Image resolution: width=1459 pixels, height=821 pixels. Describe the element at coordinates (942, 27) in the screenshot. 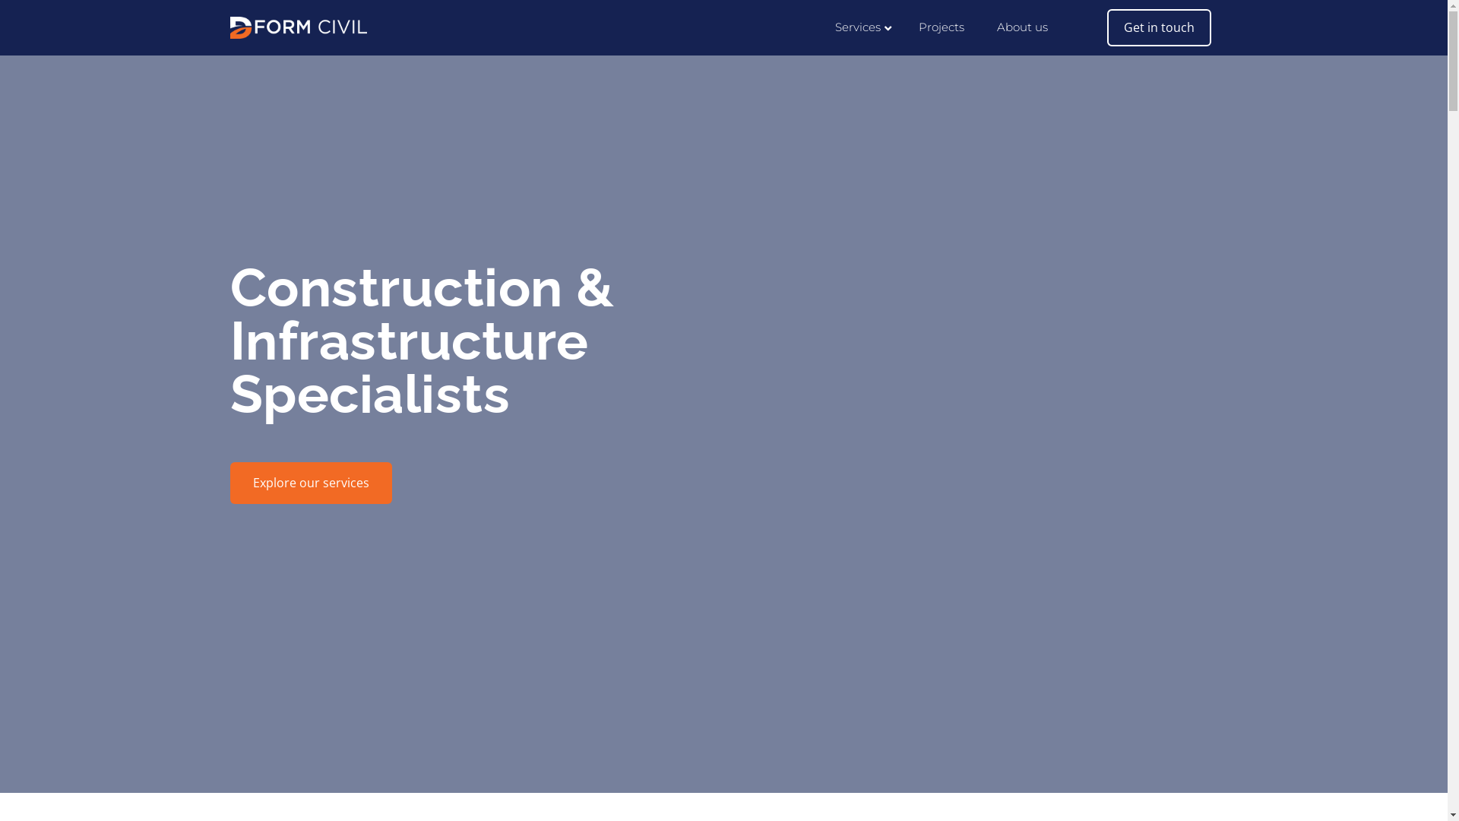

I see `Projects` at that location.